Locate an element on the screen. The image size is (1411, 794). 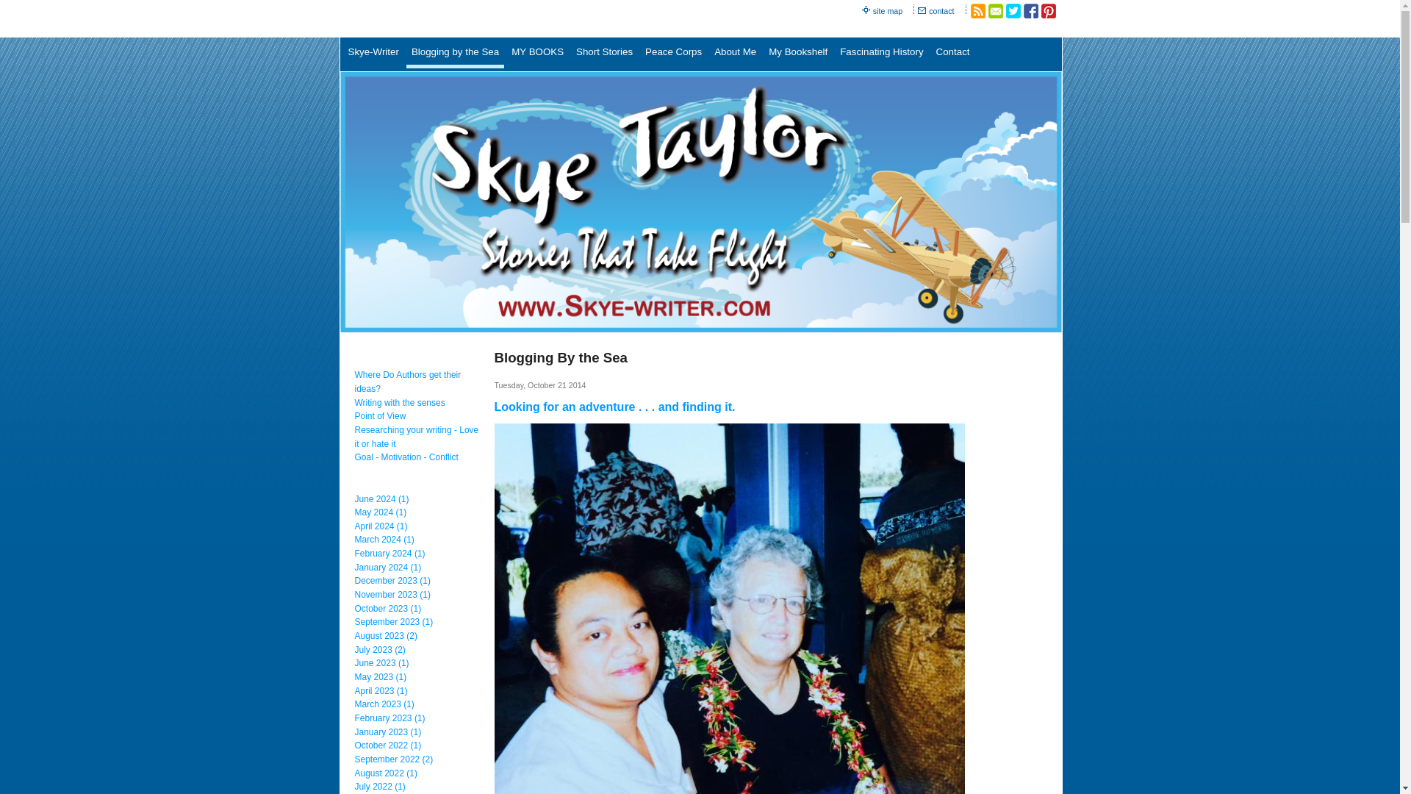
Writing with the senses is located at coordinates (398, 403).